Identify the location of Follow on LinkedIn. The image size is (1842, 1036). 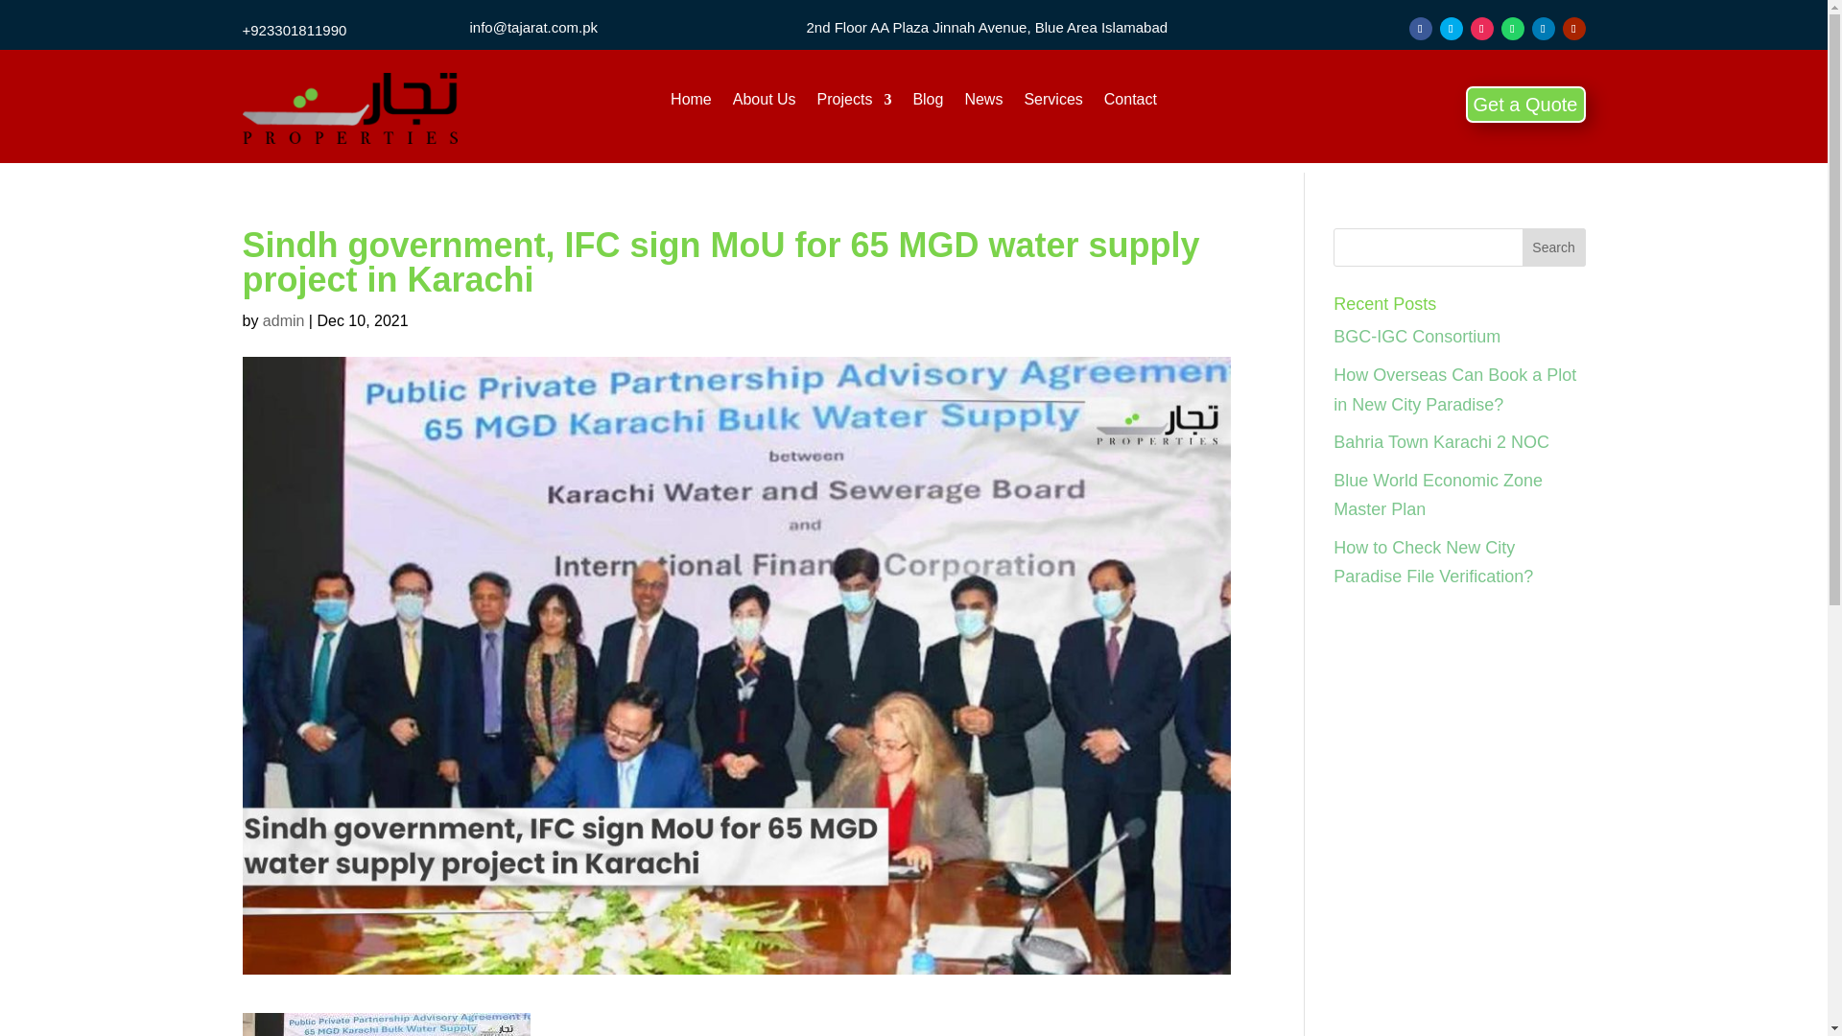
(1543, 29).